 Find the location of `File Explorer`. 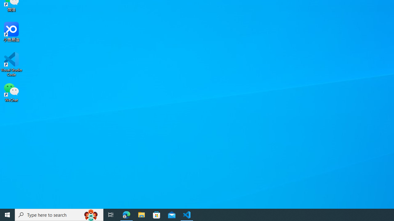

File Explorer is located at coordinates (142, 215).